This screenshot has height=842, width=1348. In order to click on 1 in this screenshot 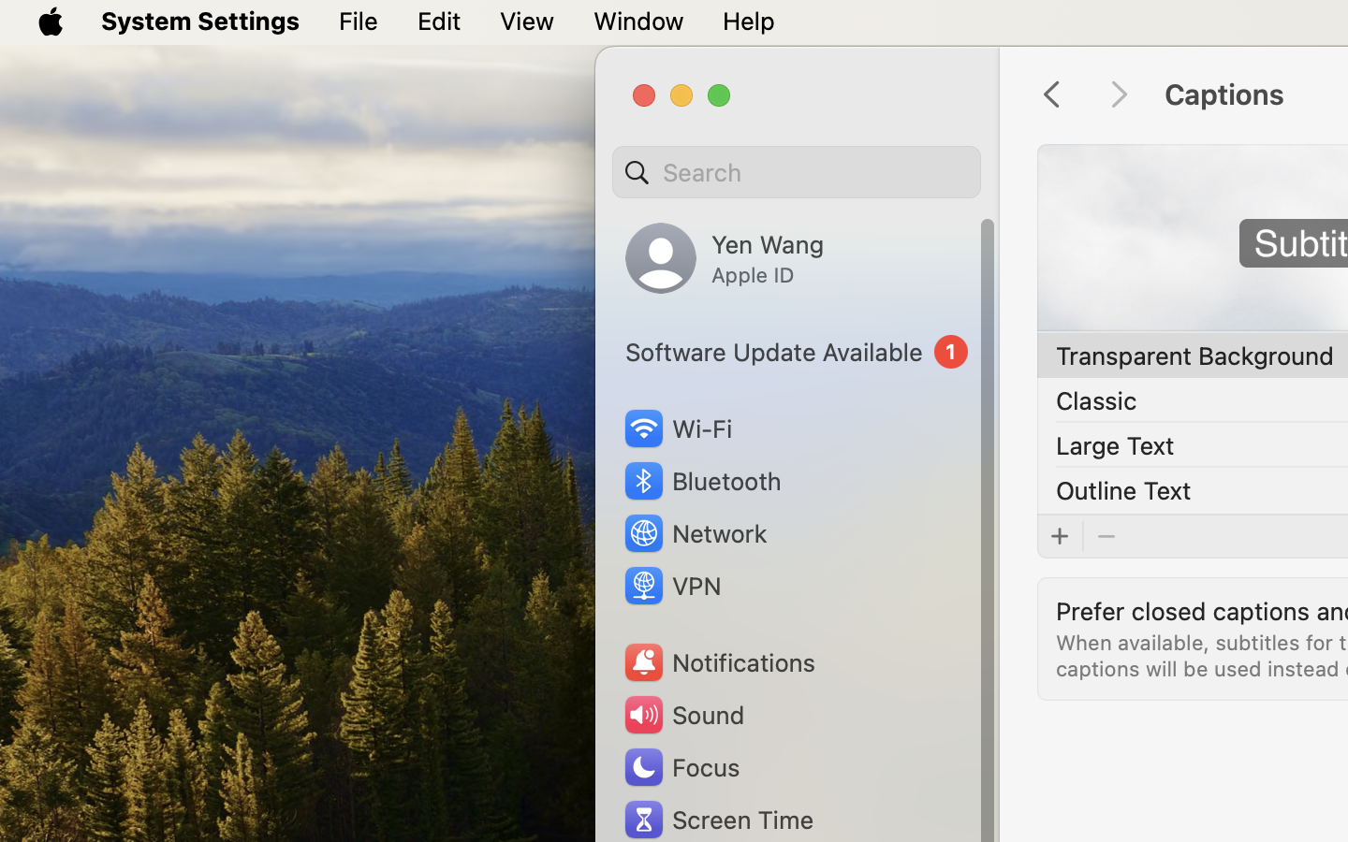, I will do `click(797, 352)`.